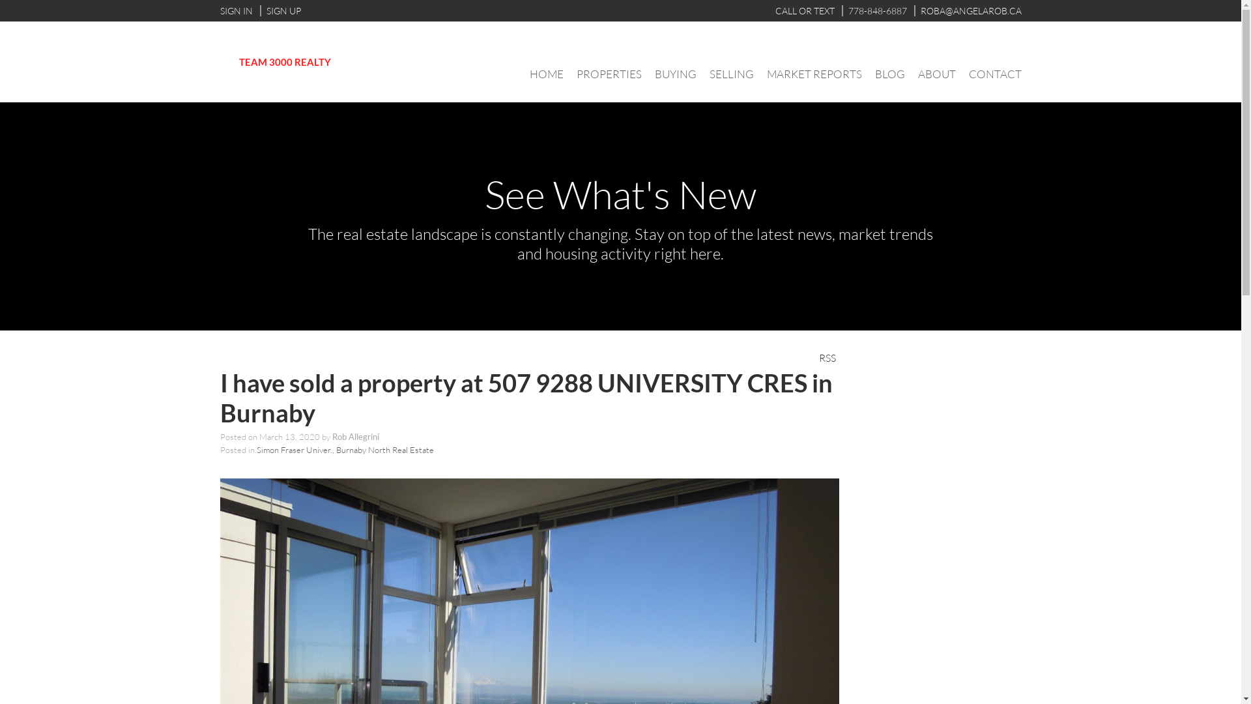  What do you see at coordinates (889, 74) in the screenshot?
I see `BLOG` at bounding box center [889, 74].